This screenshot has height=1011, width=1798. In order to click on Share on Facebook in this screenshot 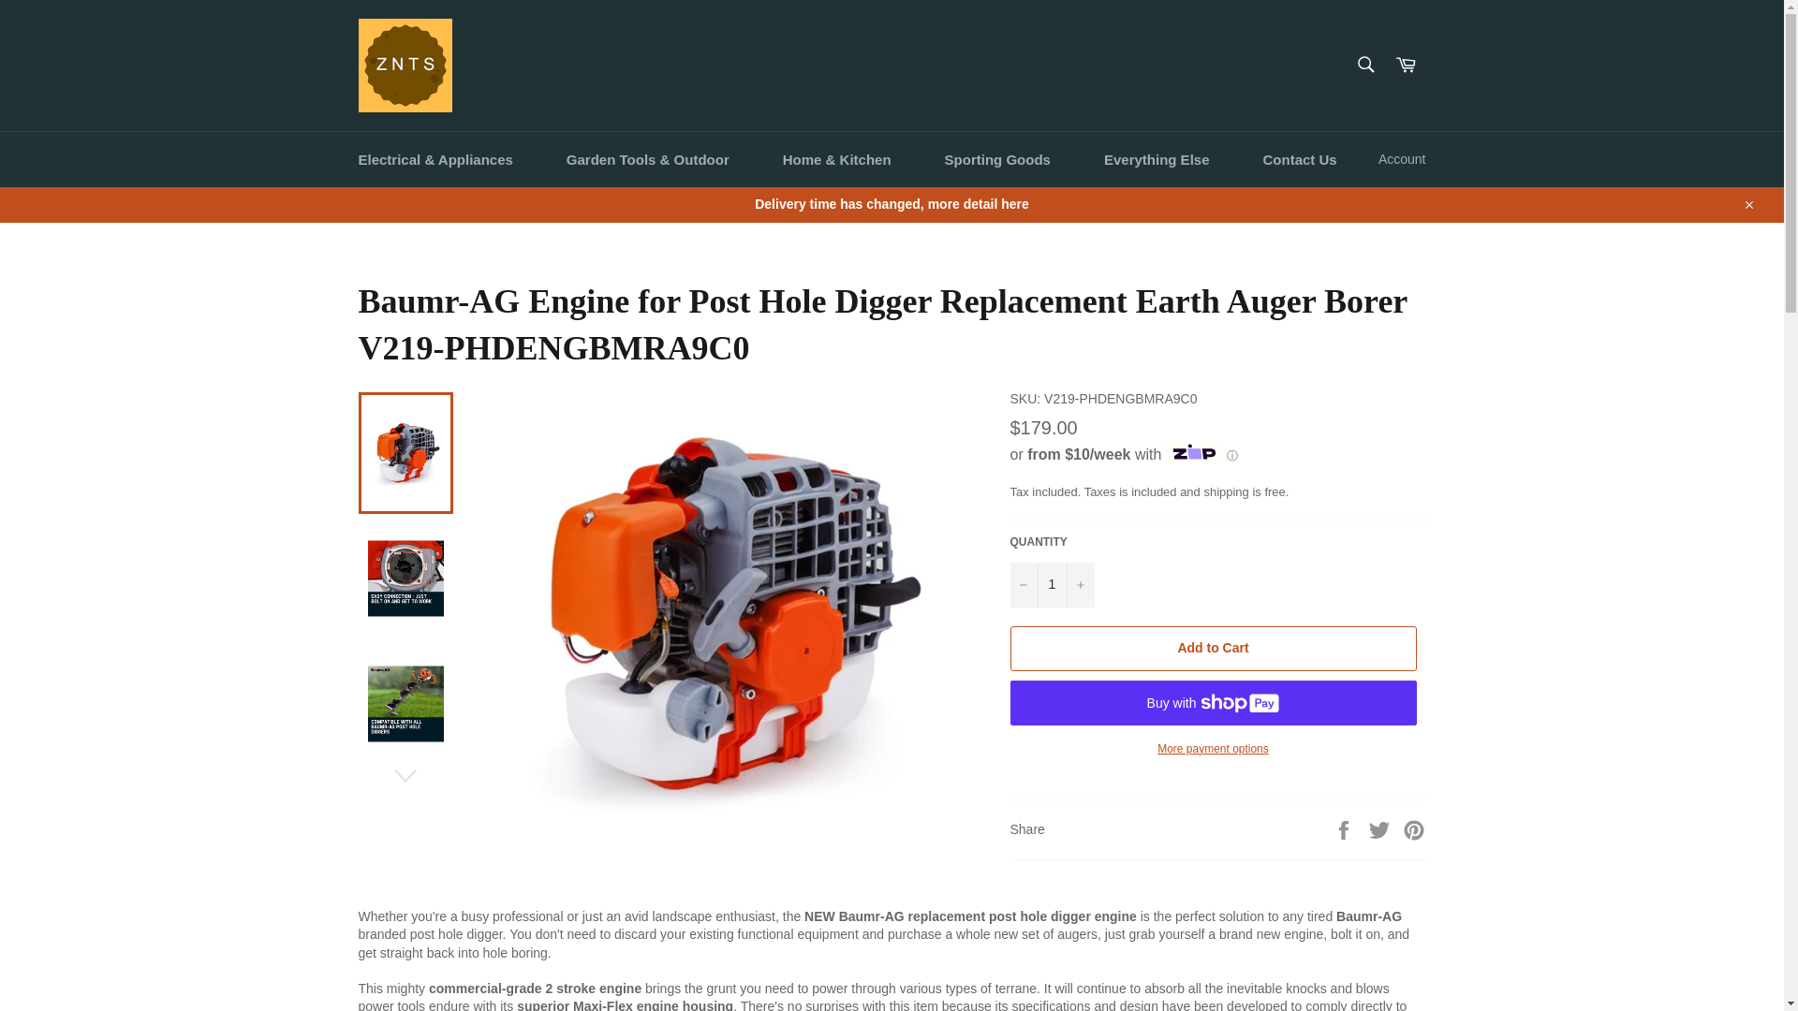, I will do `click(1345, 829)`.